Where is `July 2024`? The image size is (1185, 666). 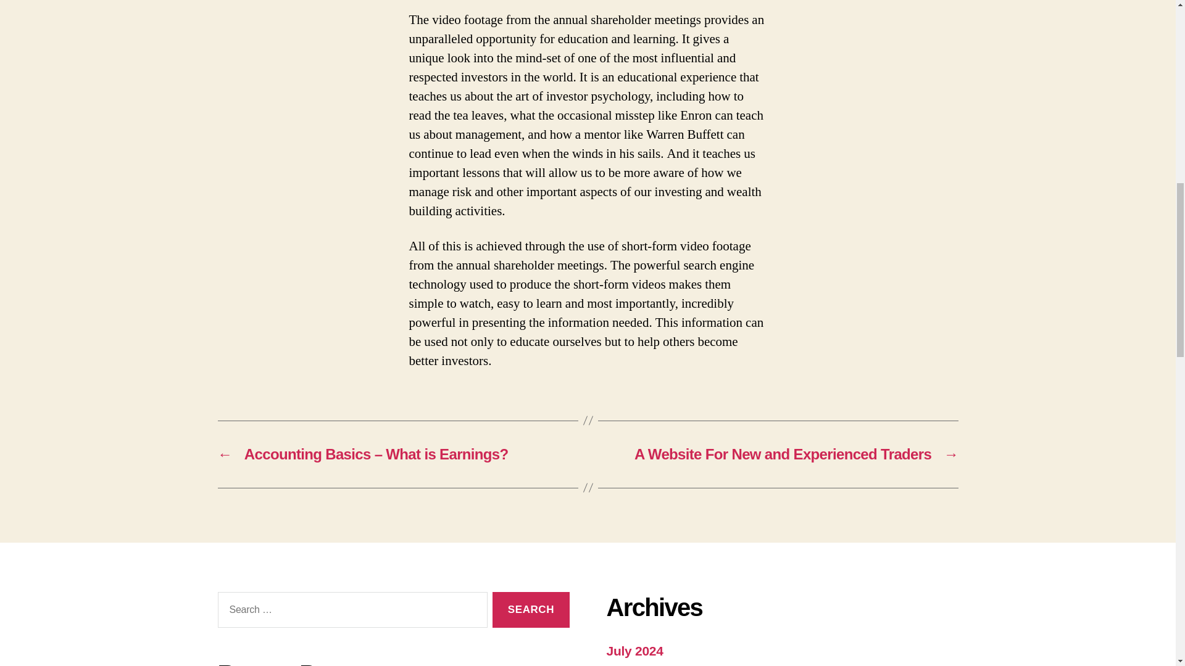
July 2024 is located at coordinates (634, 651).